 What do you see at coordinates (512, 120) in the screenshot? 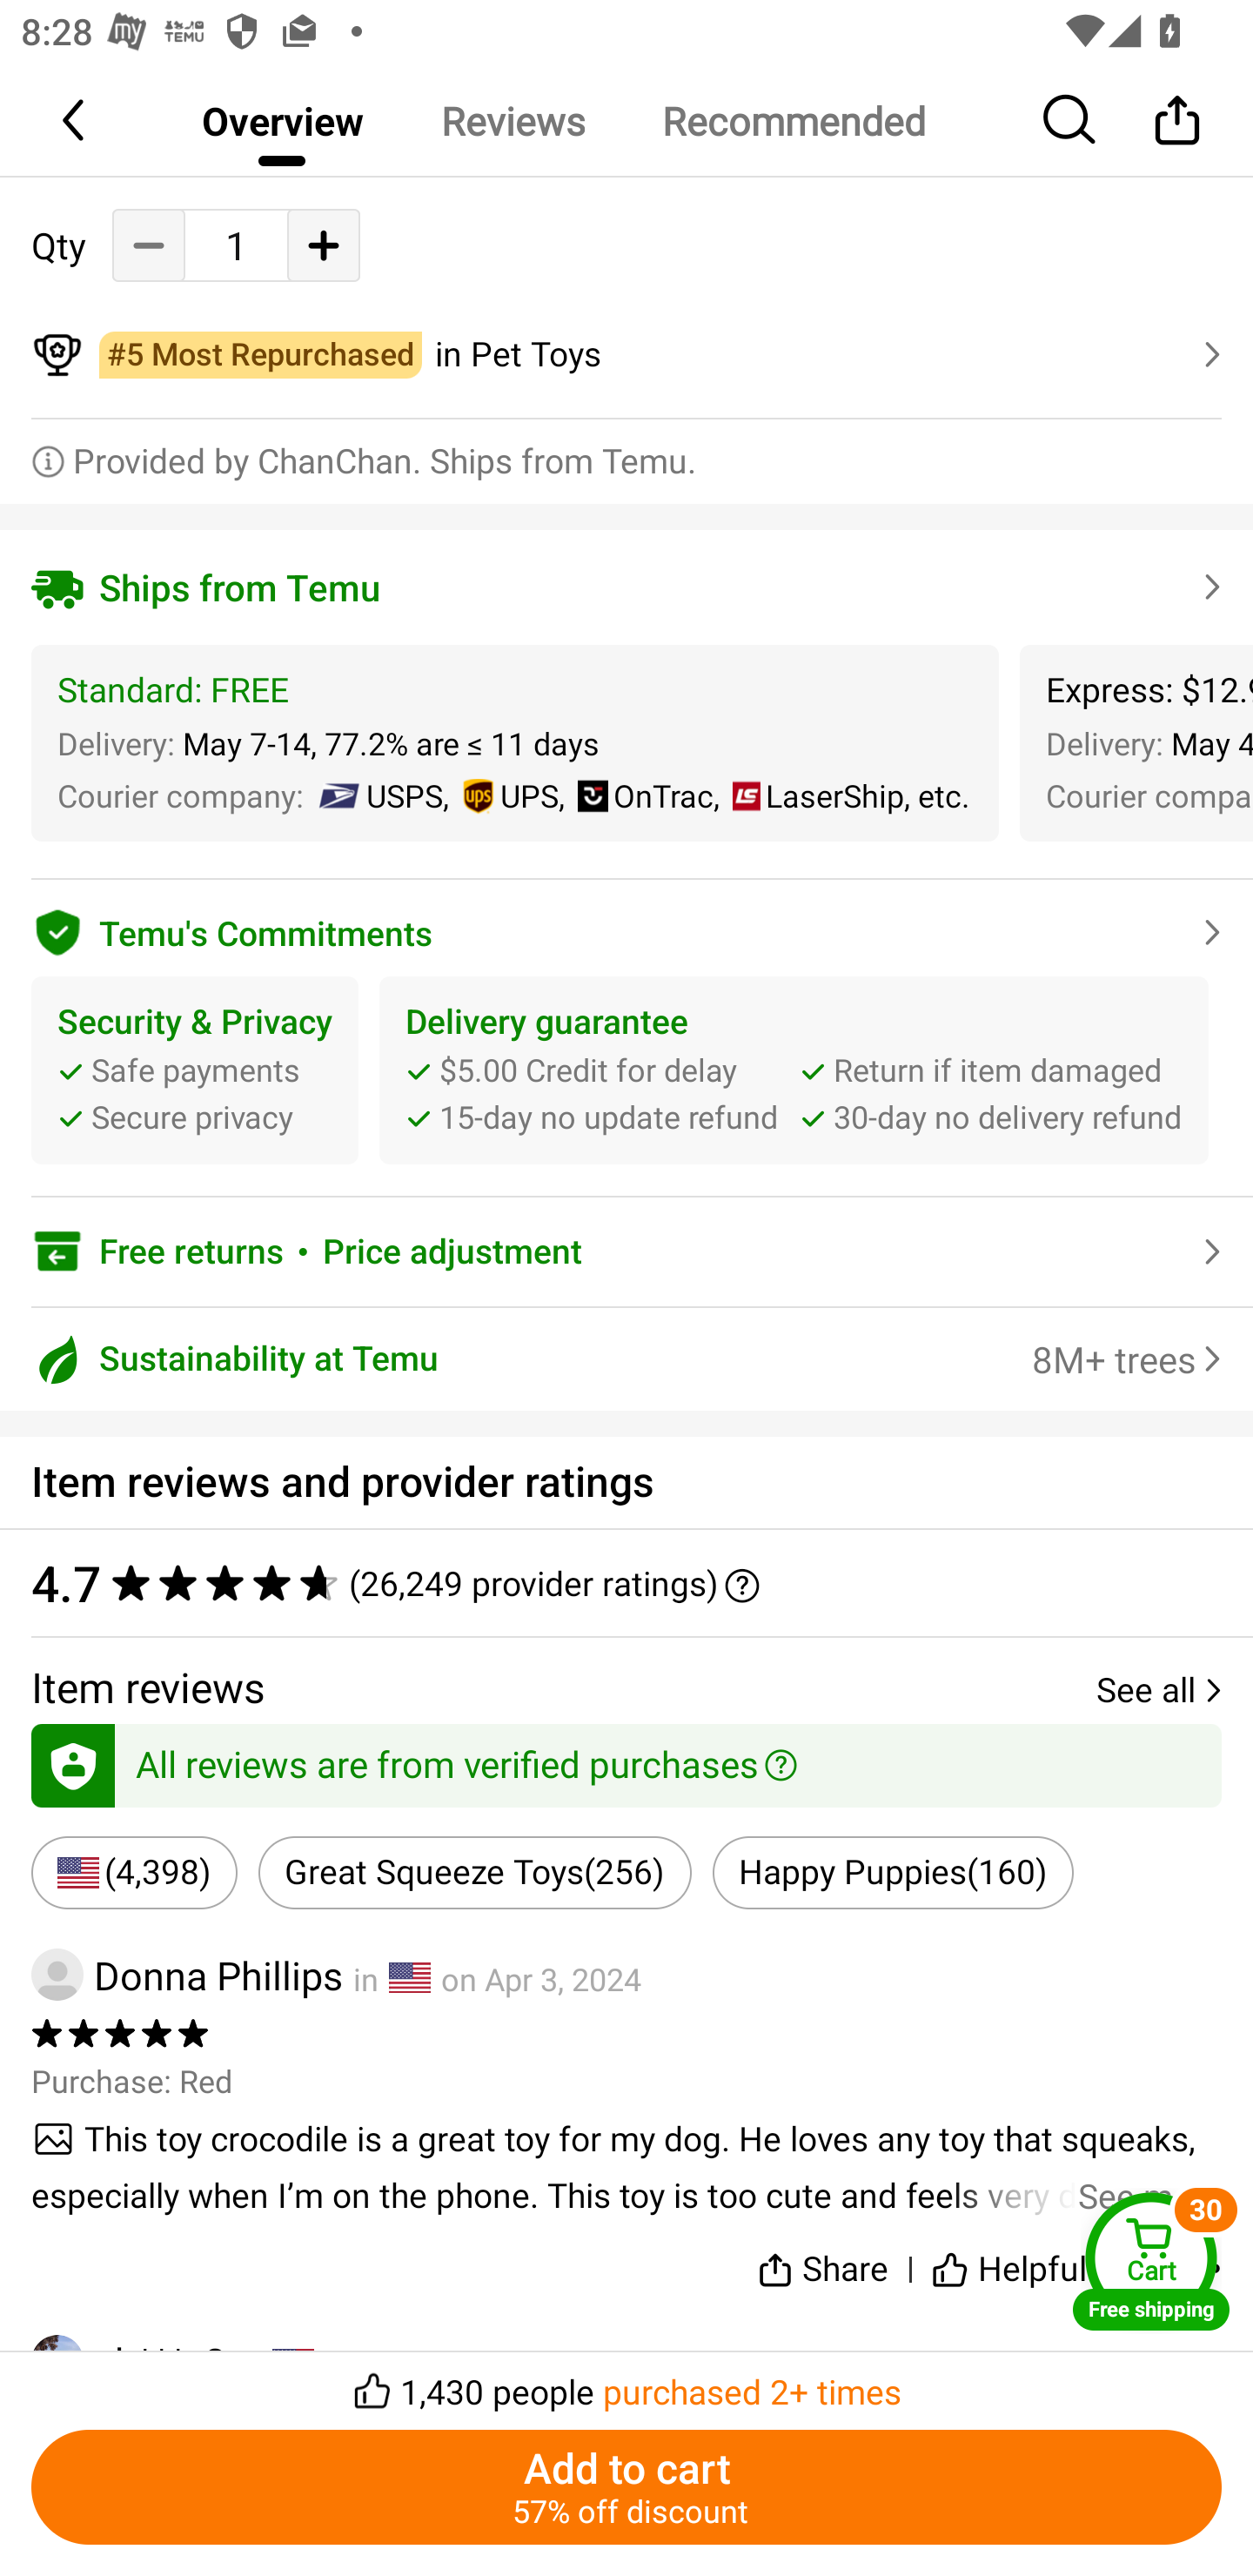
I see `Reviews` at bounding box center [512, 120].